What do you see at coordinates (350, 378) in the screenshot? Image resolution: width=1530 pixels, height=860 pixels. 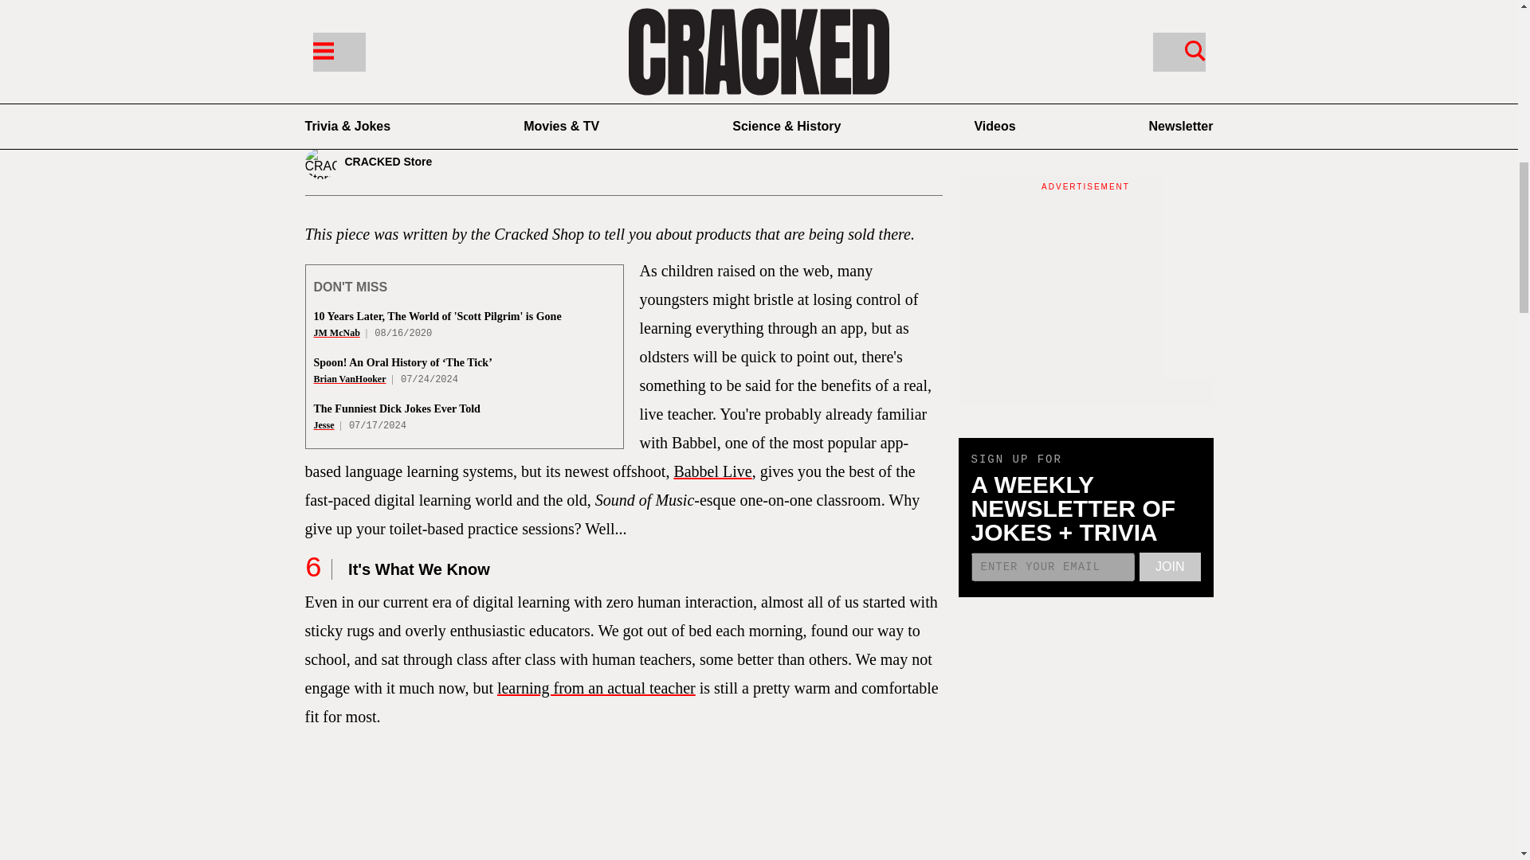 I see `Brian VanHooker` at bounding box center [350, 378].